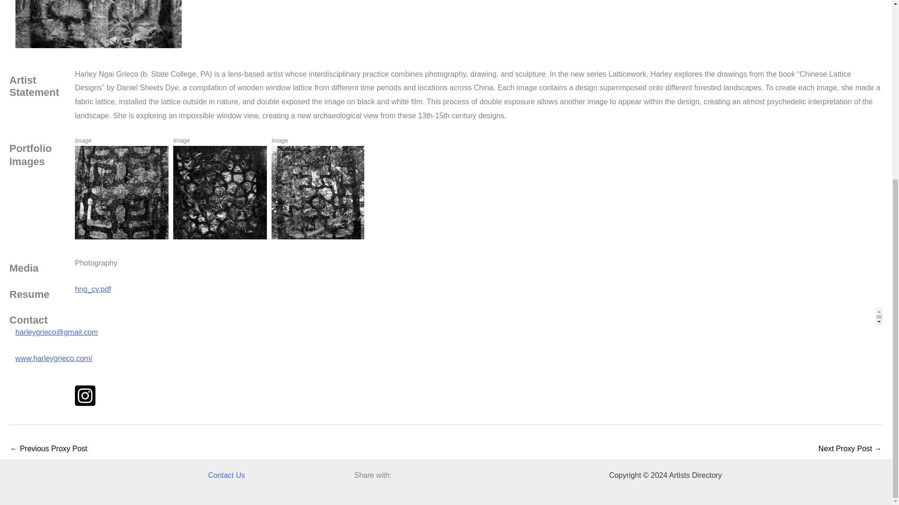  What do you see at coordinates (382, 149) in the screenshot?
I see `Edit Entry` at bounding box center [382, 149].